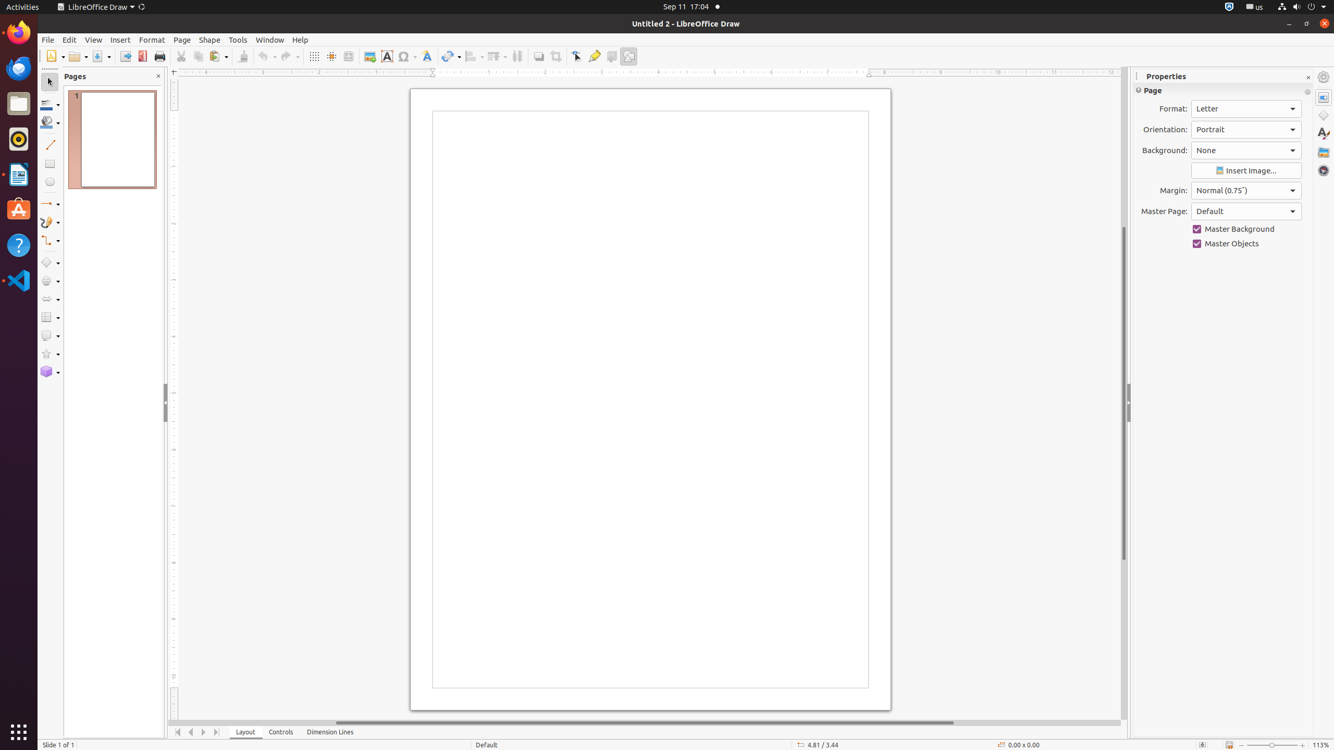 The image size is (1334, 750). I want to click on Draw Functions, so click(628, 56).